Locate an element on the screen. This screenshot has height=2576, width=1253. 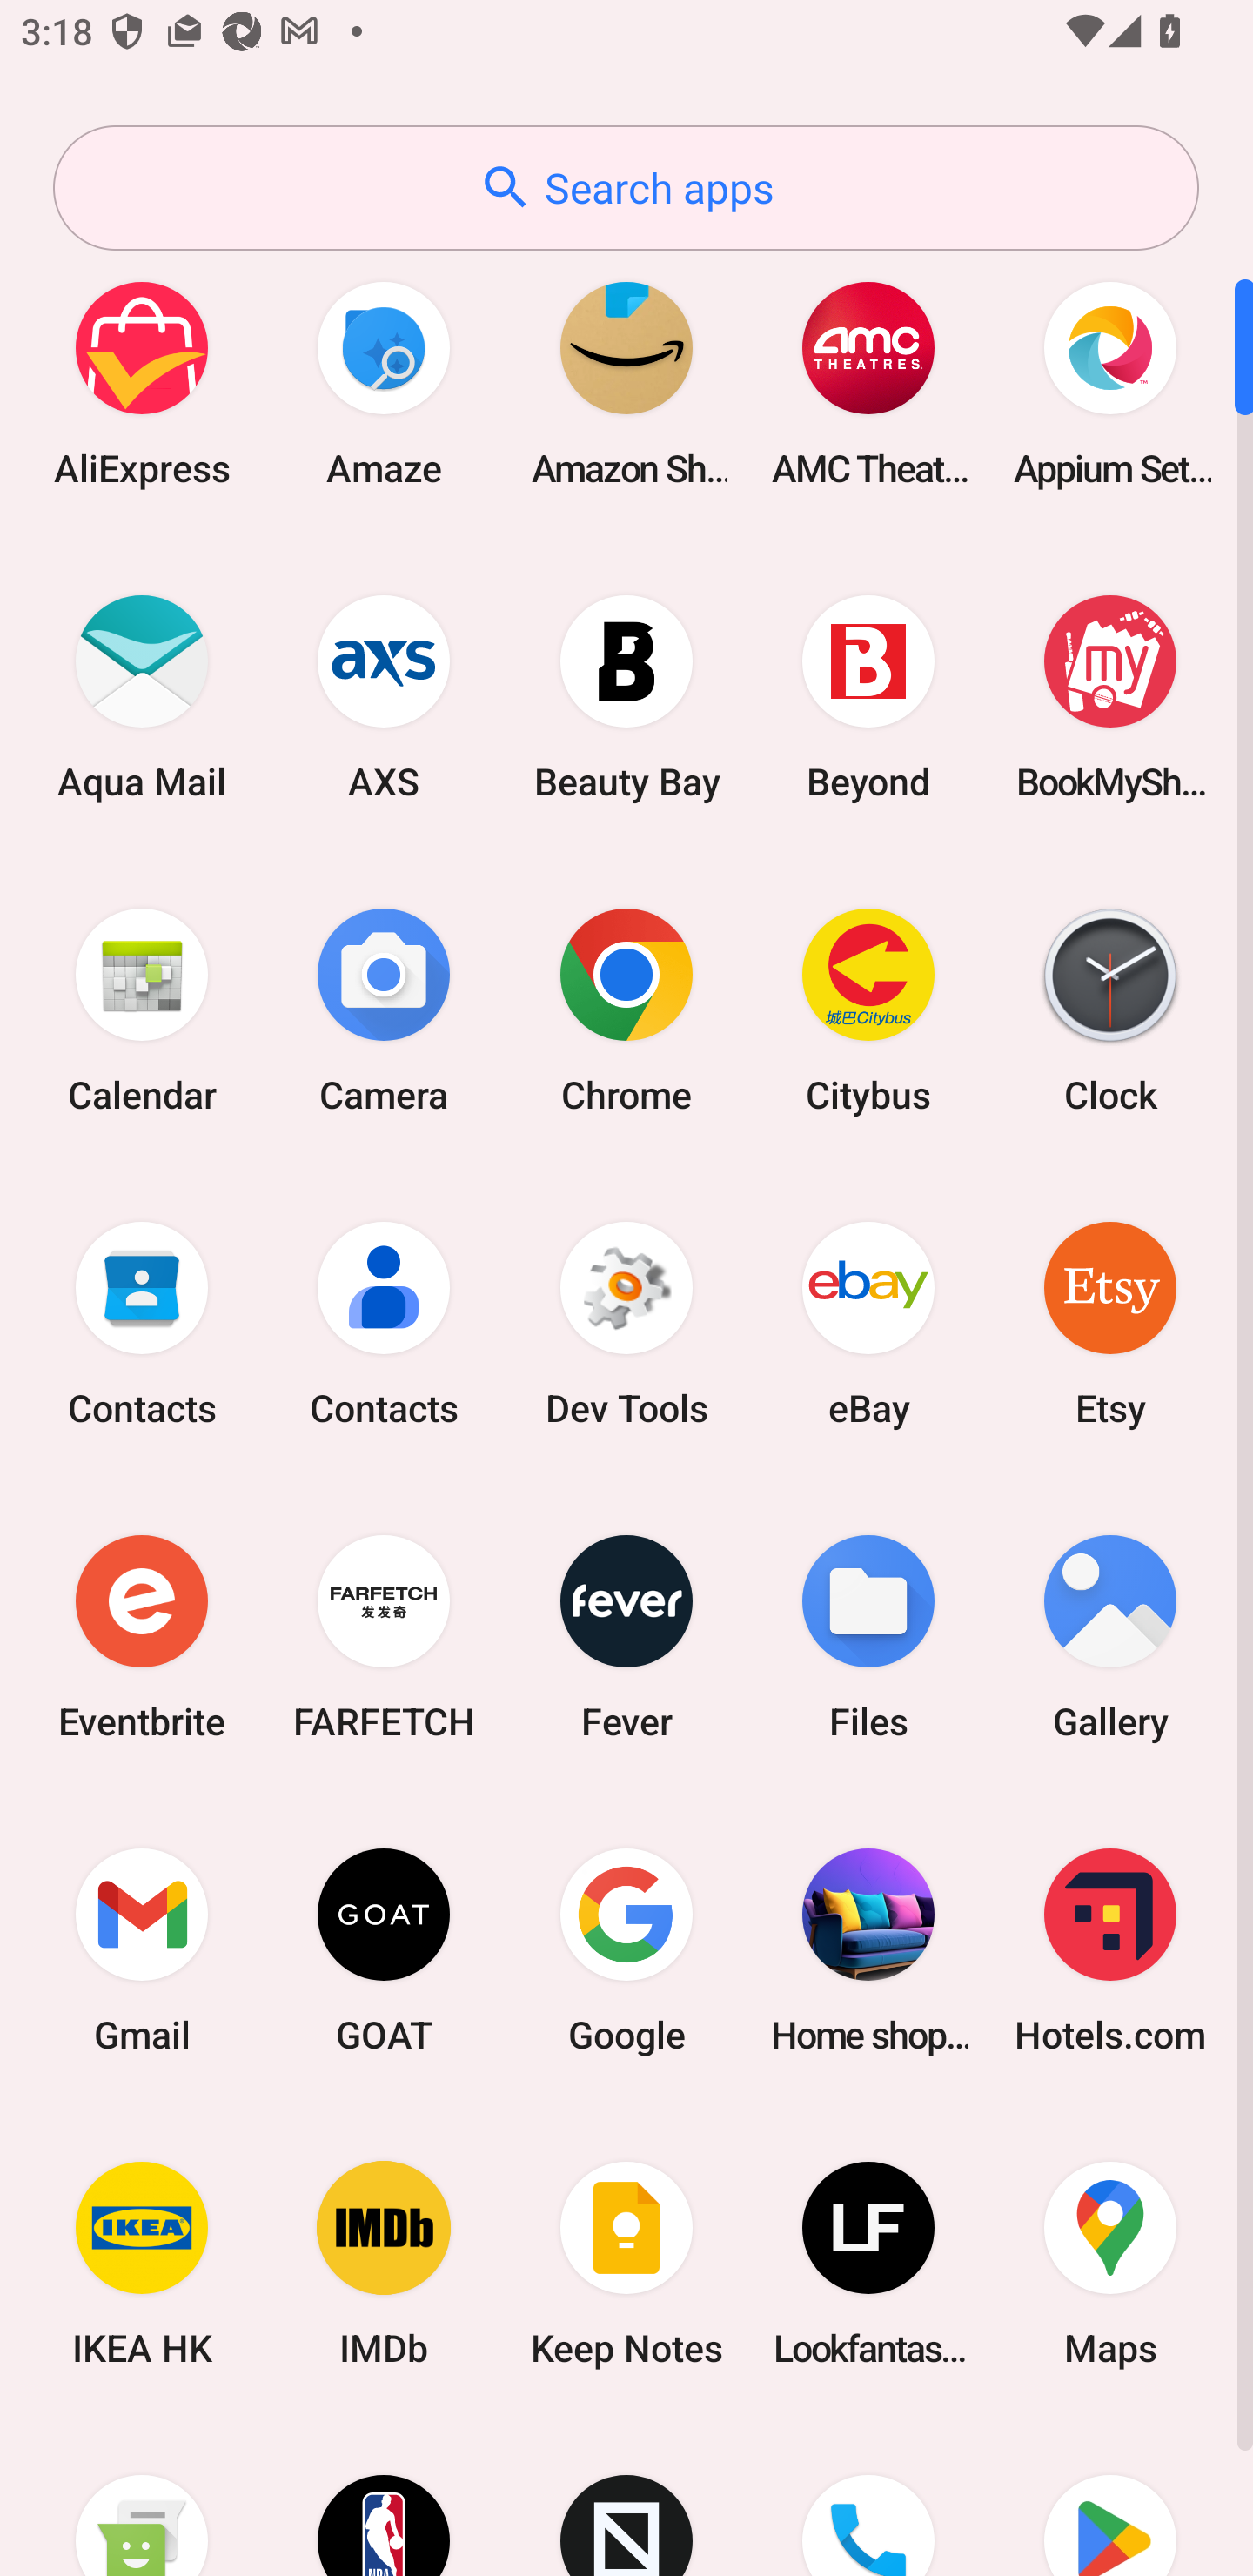
Chrome is located at coordinates (626, 1010).